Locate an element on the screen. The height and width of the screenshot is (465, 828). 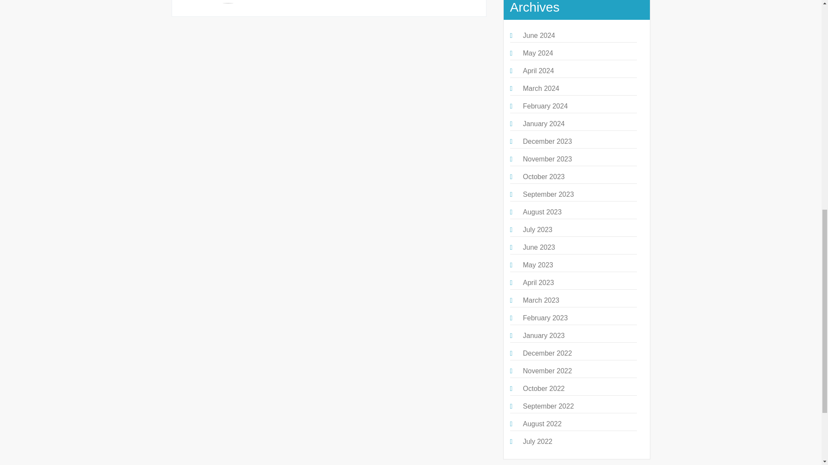
February 2023 is located at coordinates (545, 318).